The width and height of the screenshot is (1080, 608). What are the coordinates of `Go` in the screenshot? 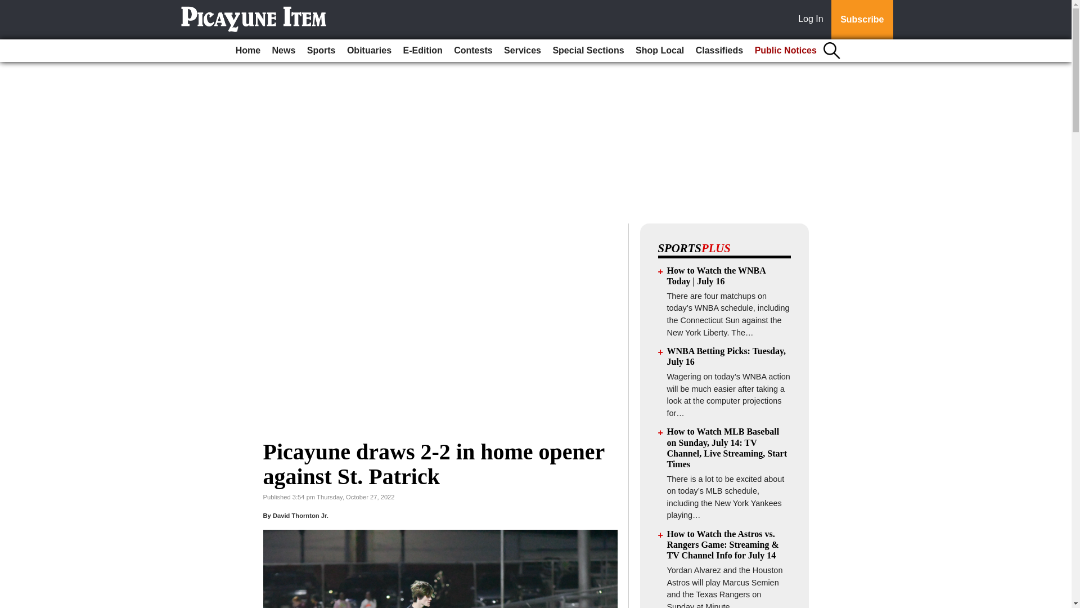 It's located at (10, 7).